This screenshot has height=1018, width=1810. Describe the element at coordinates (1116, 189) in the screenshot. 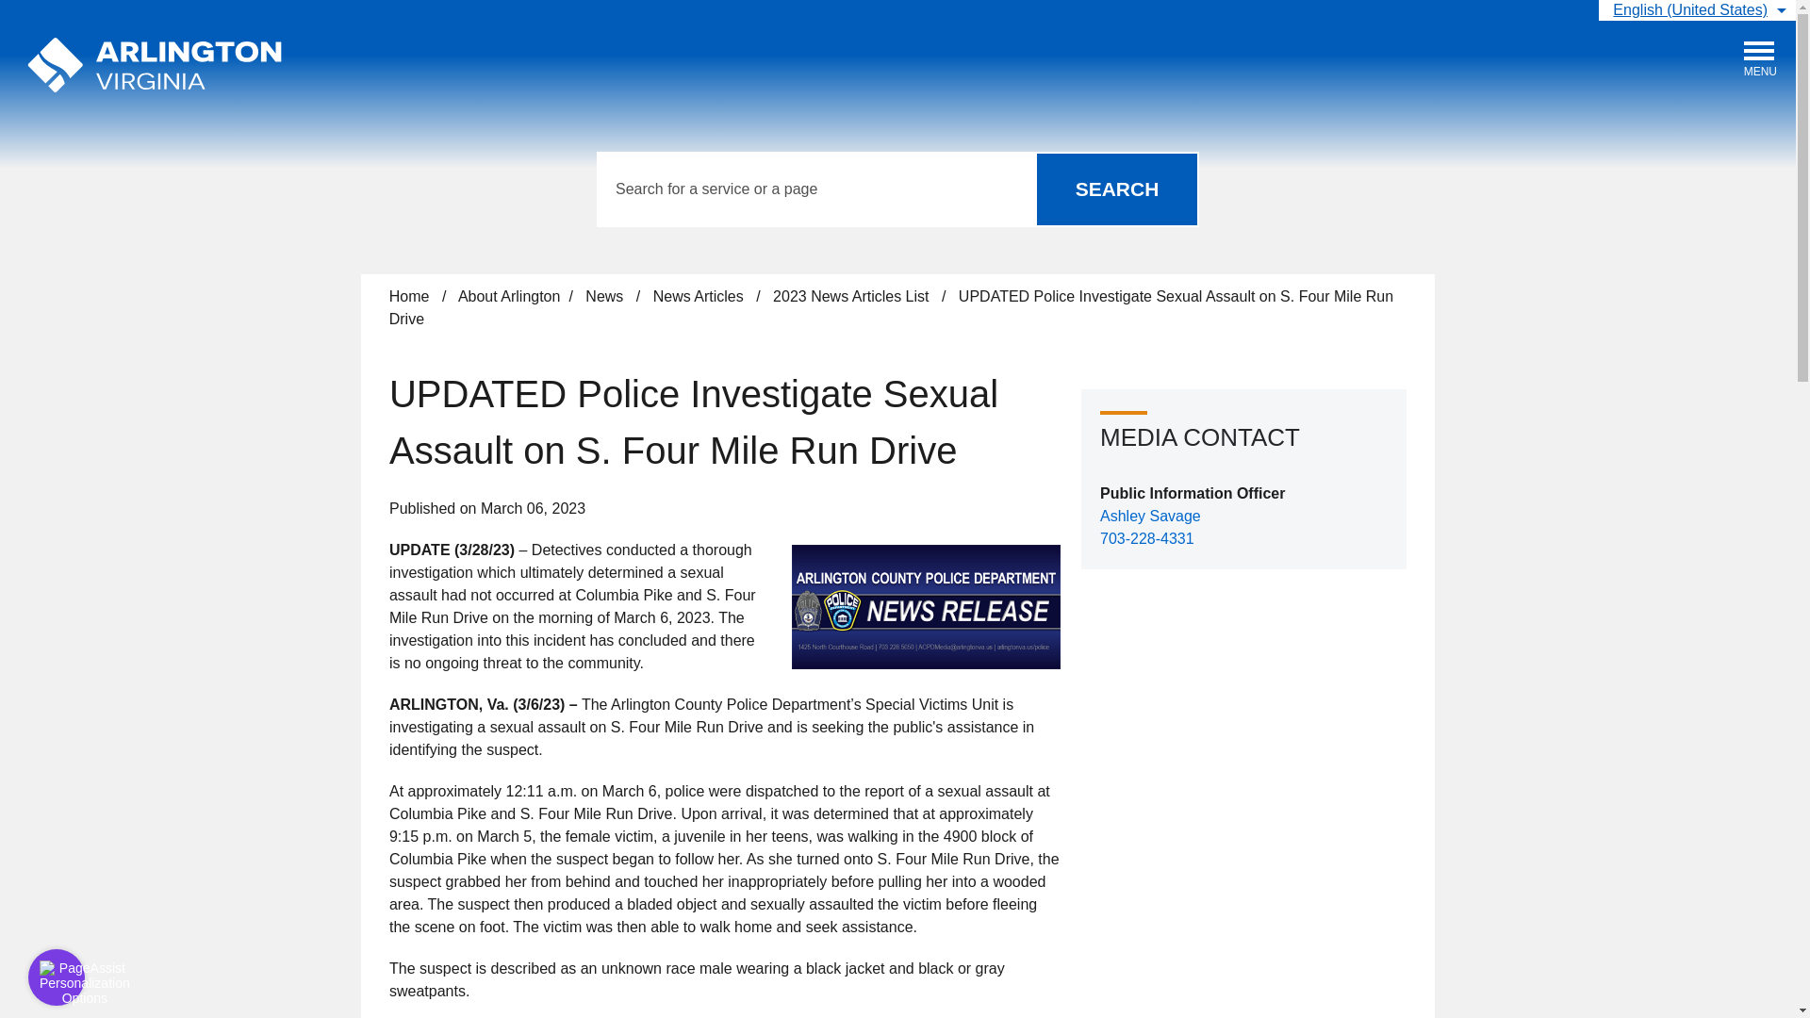

I see `Search` at that location.